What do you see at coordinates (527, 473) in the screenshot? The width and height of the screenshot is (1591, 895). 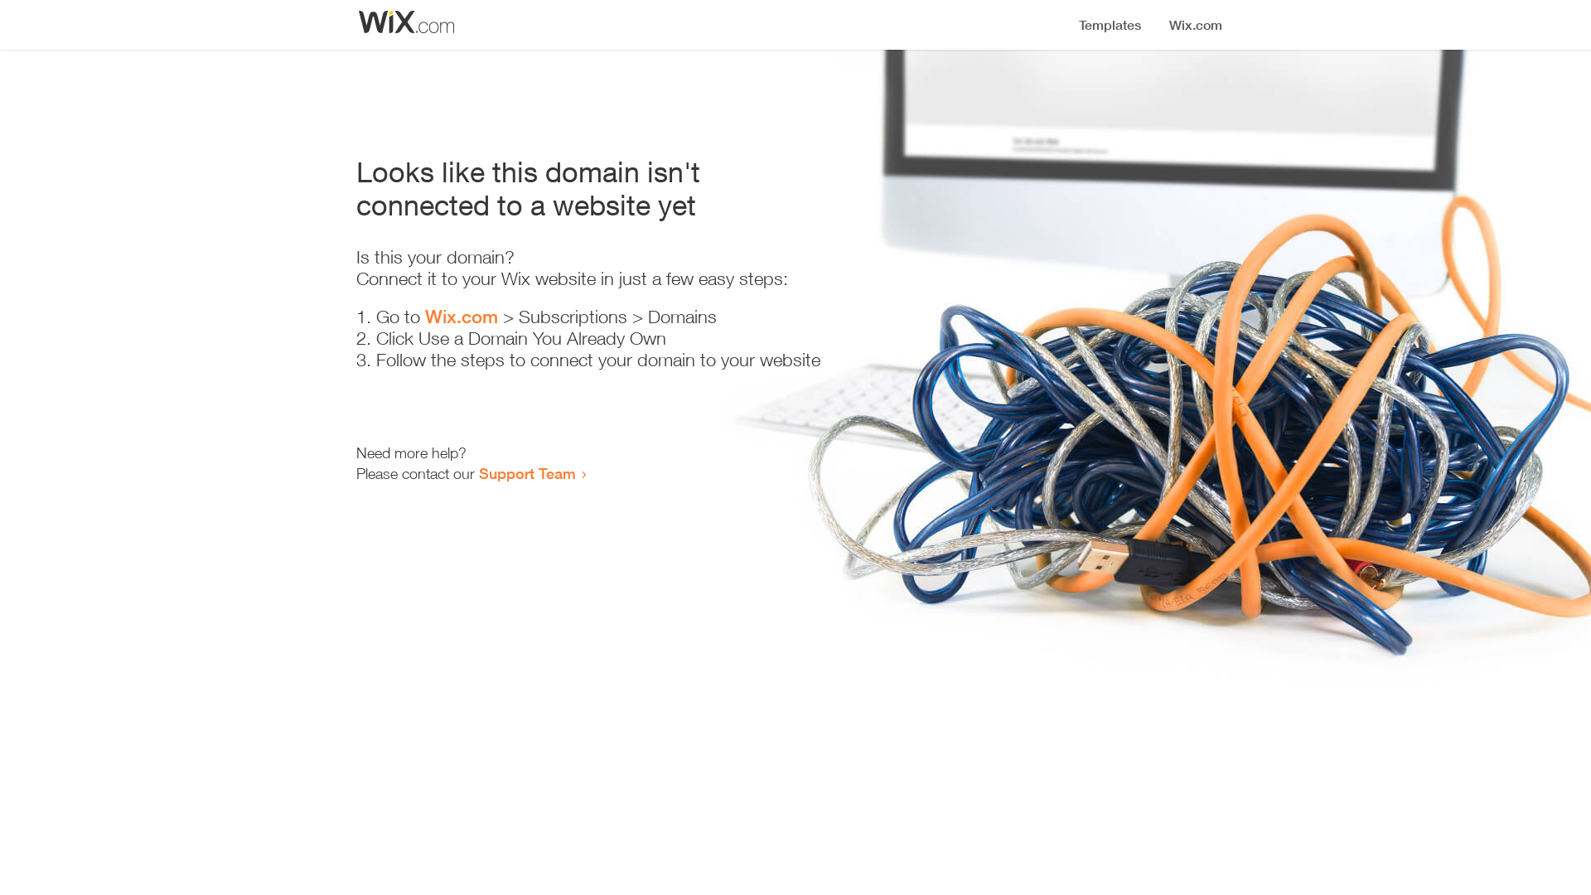 I see `Support Team` at bounding box center [527, 473].